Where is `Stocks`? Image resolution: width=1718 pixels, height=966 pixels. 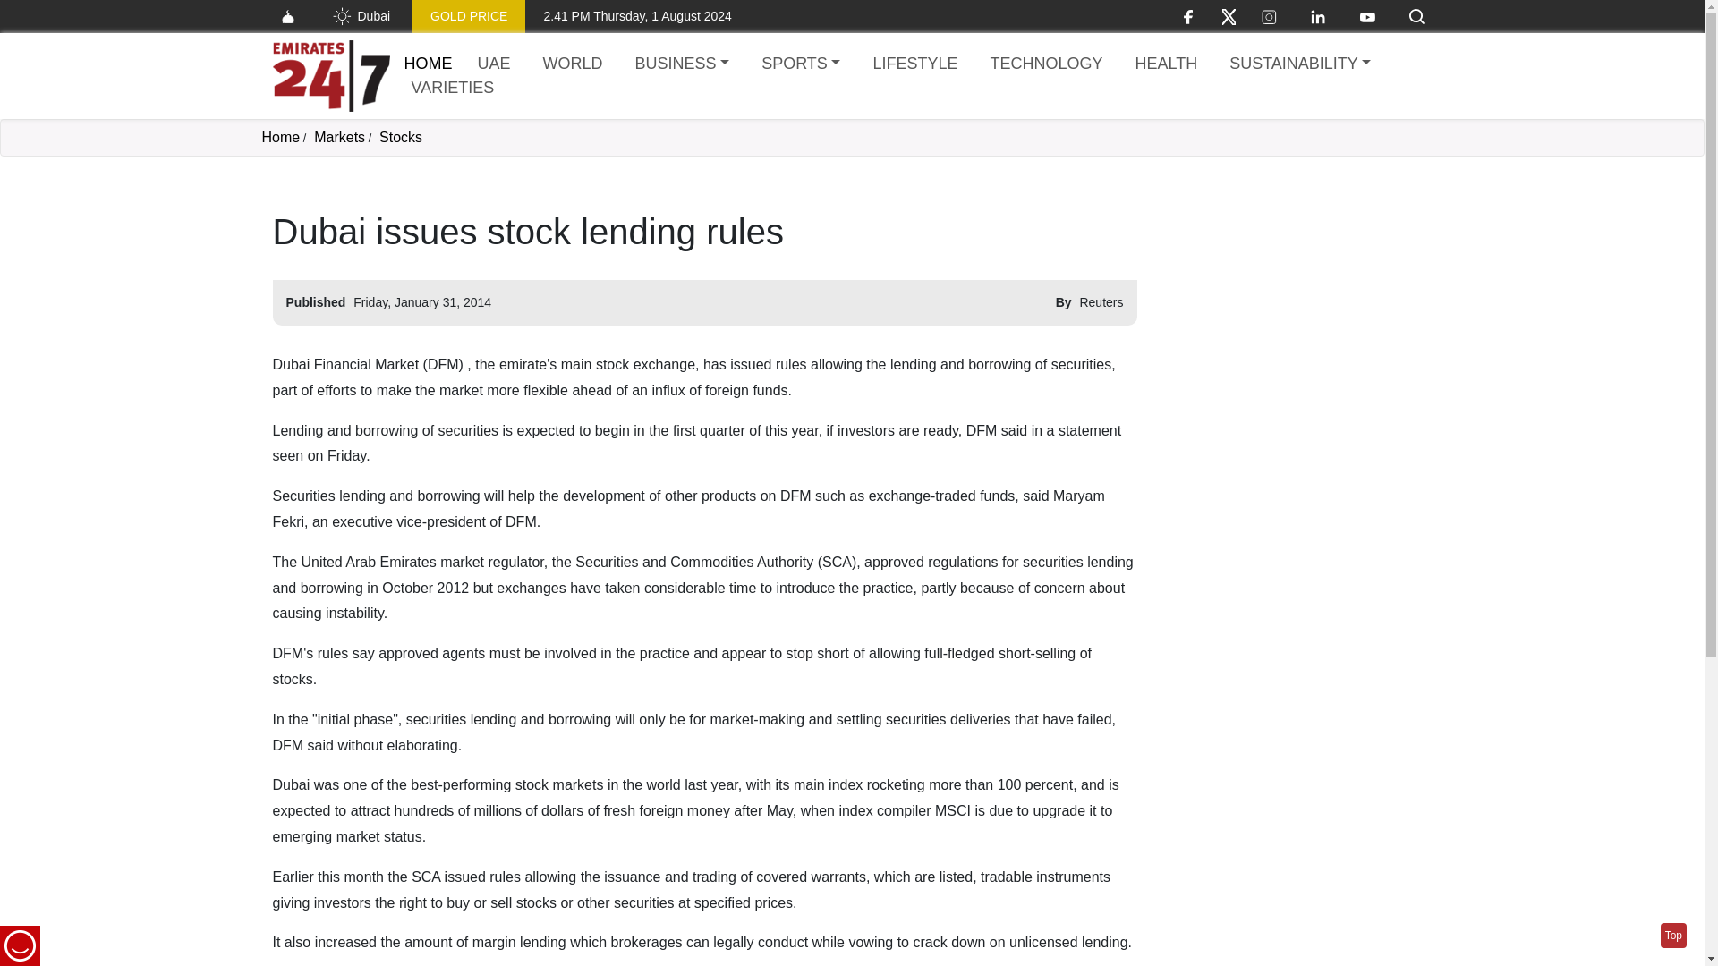 Stocks is located at coordinates (530, 16).